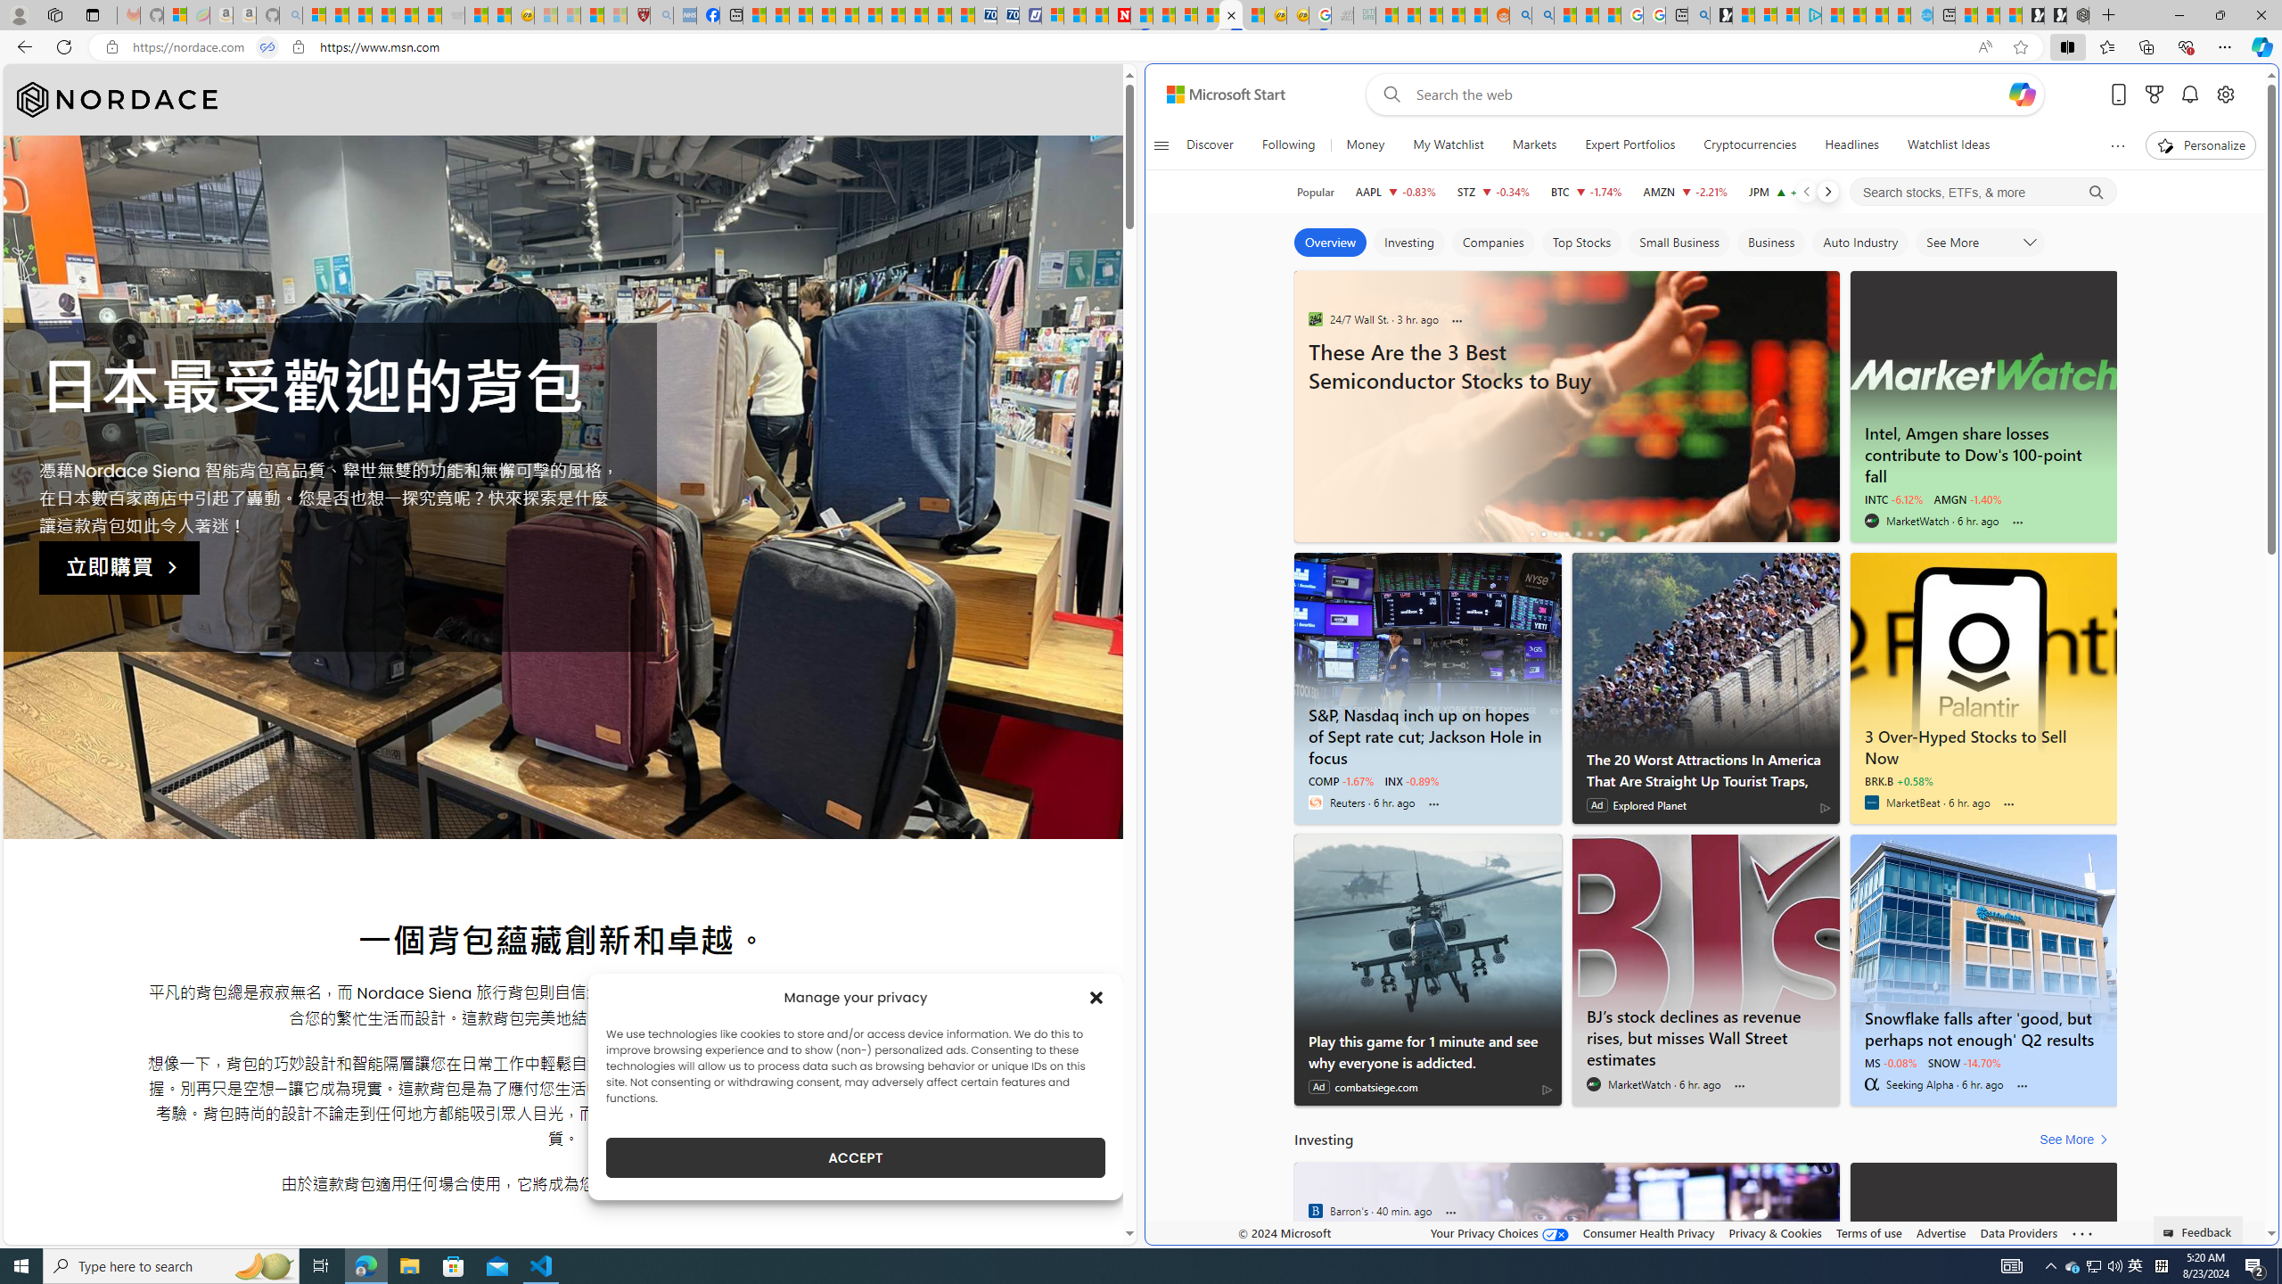  What do you see at coordinates (1806, 192) in the screenshot?
I see `Previous` at bounding box center [1806, 192].